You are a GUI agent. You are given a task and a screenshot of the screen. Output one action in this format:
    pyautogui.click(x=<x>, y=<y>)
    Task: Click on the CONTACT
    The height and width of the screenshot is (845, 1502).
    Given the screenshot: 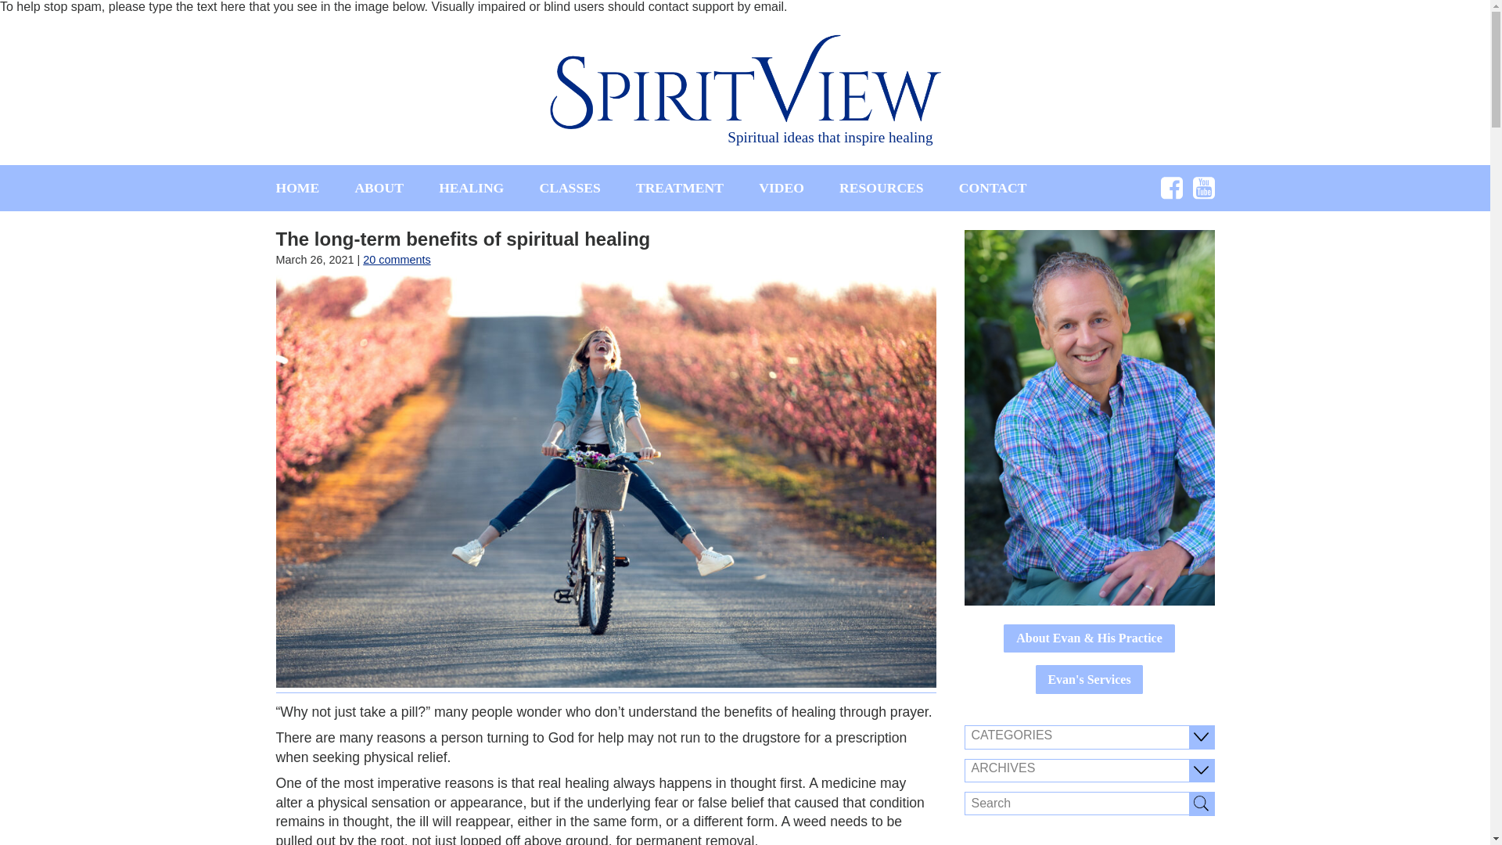 What is the action you would take?
    pyautogui.click(x=994, y=188)
    